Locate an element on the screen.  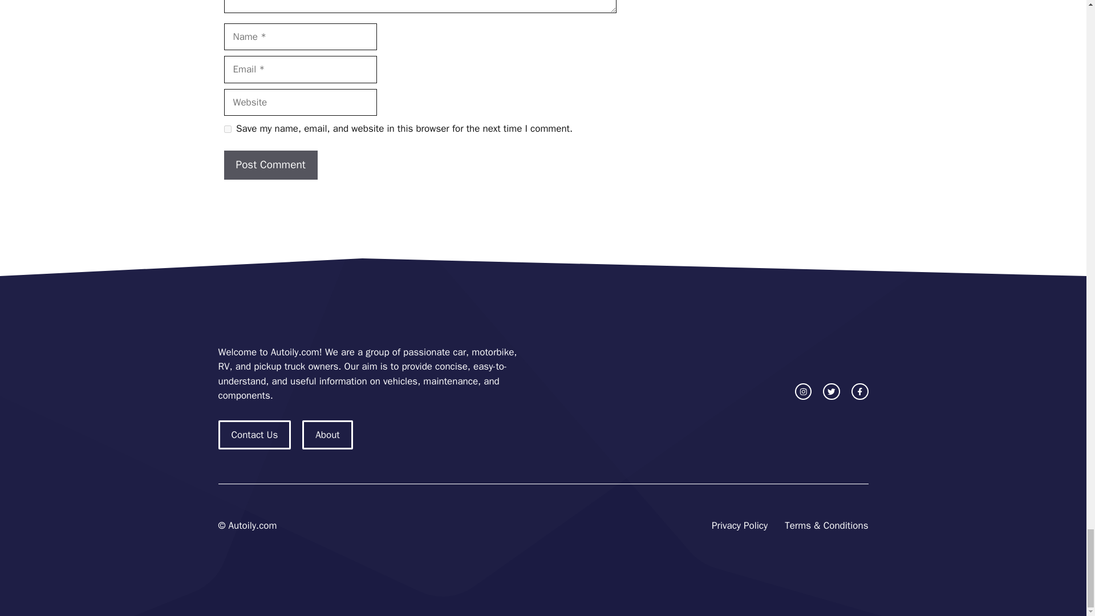
yes is located at coordinates (227, 129).